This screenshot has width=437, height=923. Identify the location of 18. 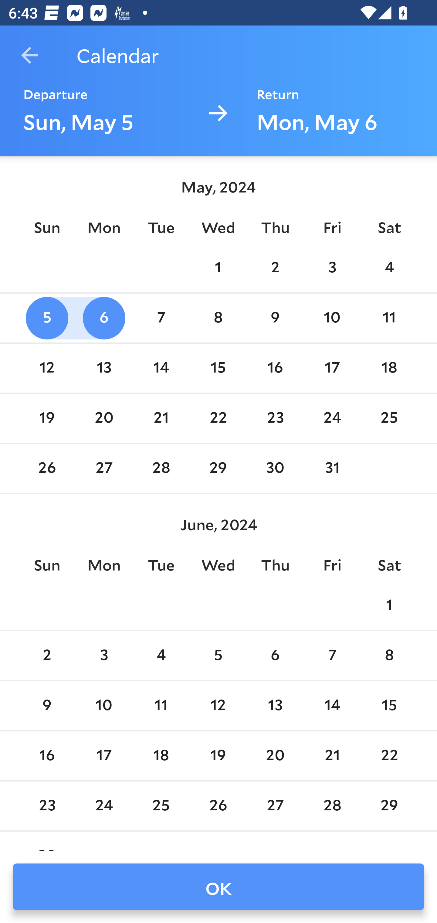
(389, 368).